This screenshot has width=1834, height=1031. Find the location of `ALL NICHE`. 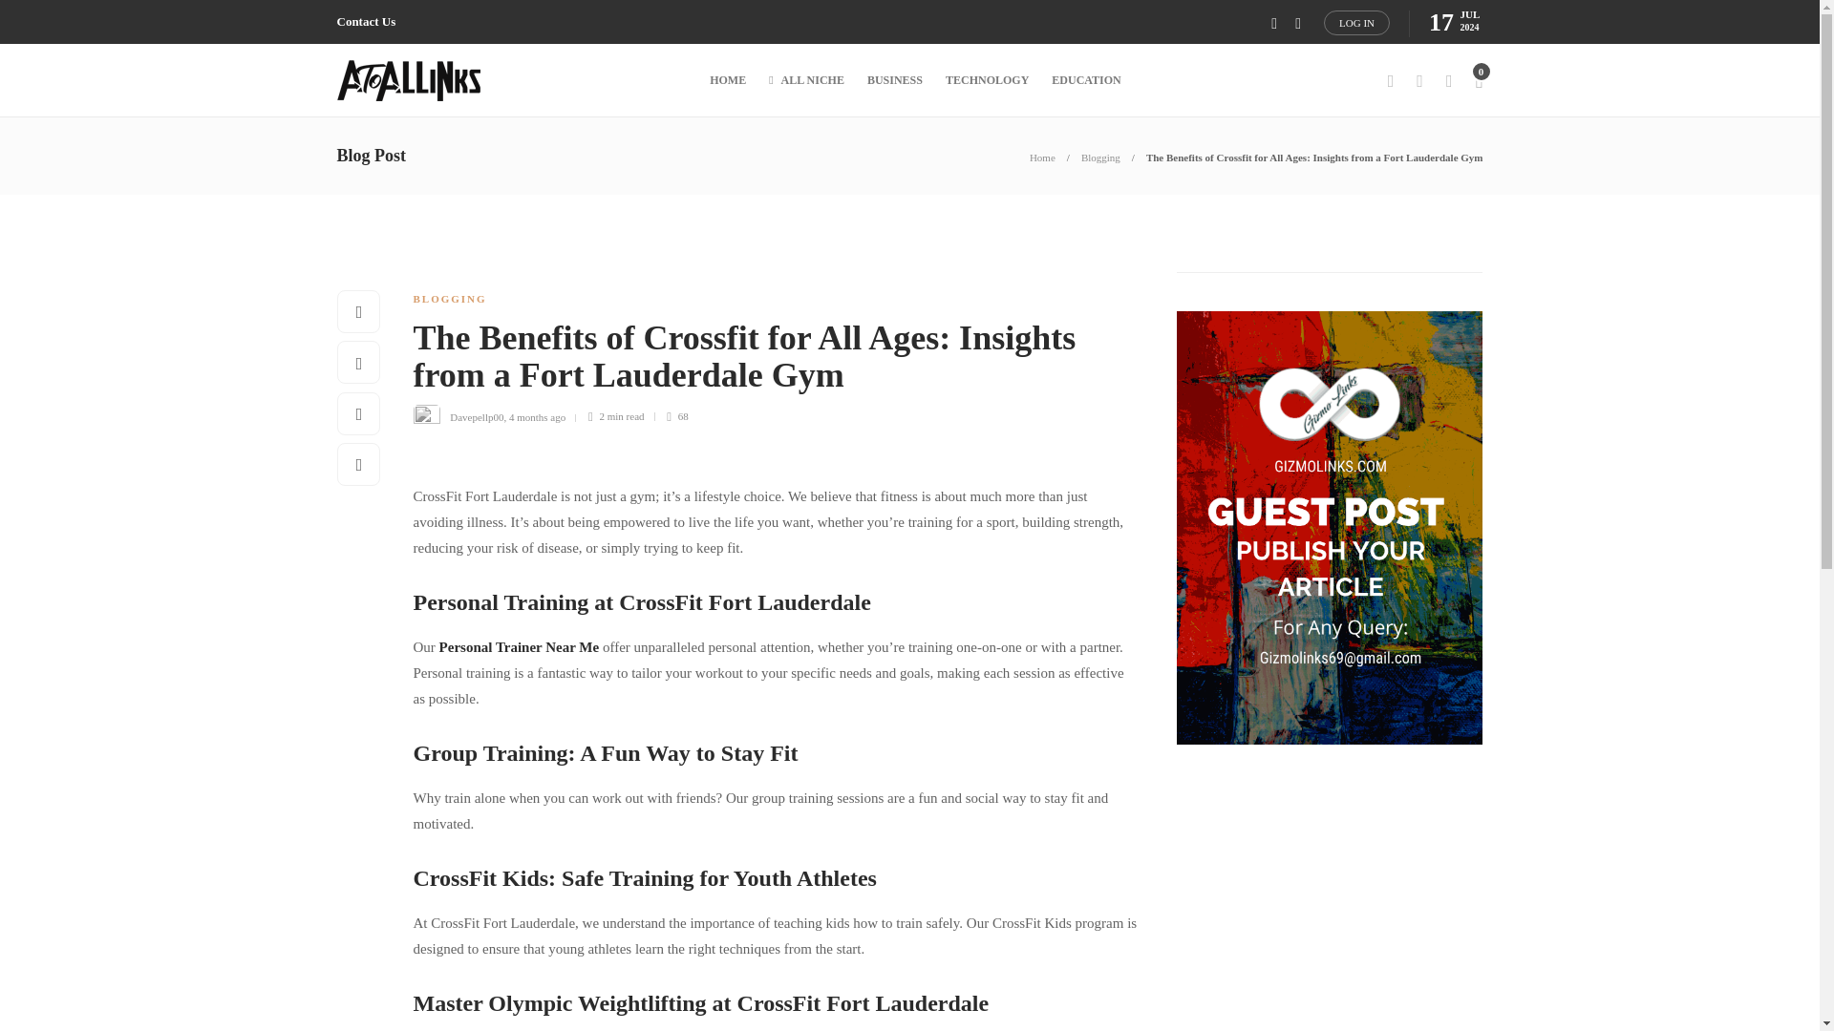

ALL NICHE is located at coordinates (806, 80).